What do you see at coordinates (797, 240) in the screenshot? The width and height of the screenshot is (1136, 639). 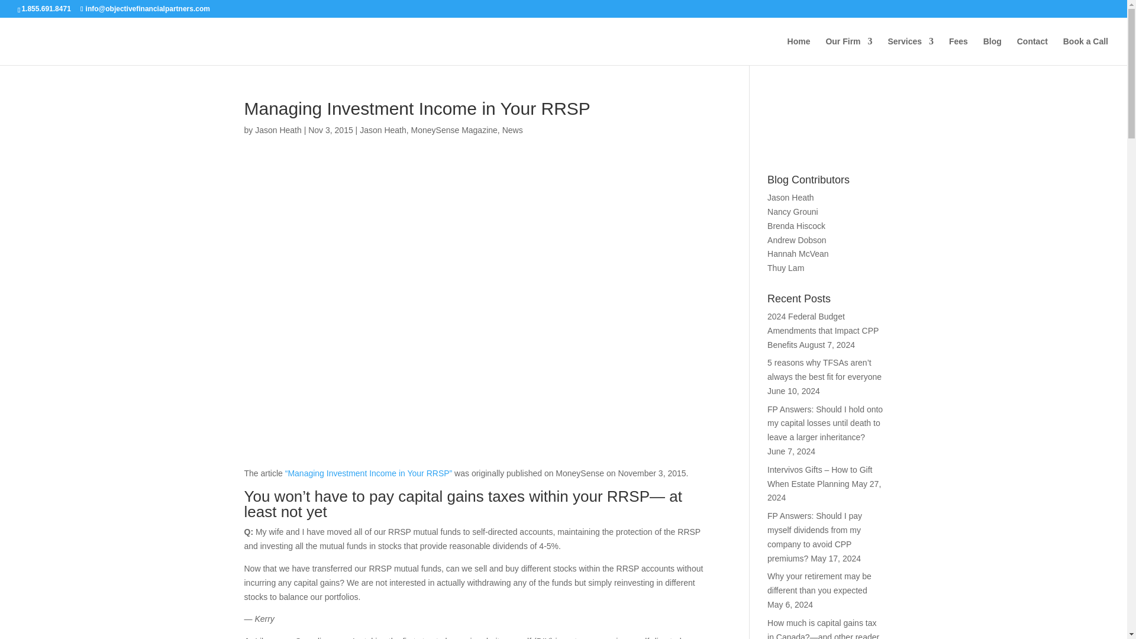 I see `Andrew Dobson` at bounding box center [797, 240].